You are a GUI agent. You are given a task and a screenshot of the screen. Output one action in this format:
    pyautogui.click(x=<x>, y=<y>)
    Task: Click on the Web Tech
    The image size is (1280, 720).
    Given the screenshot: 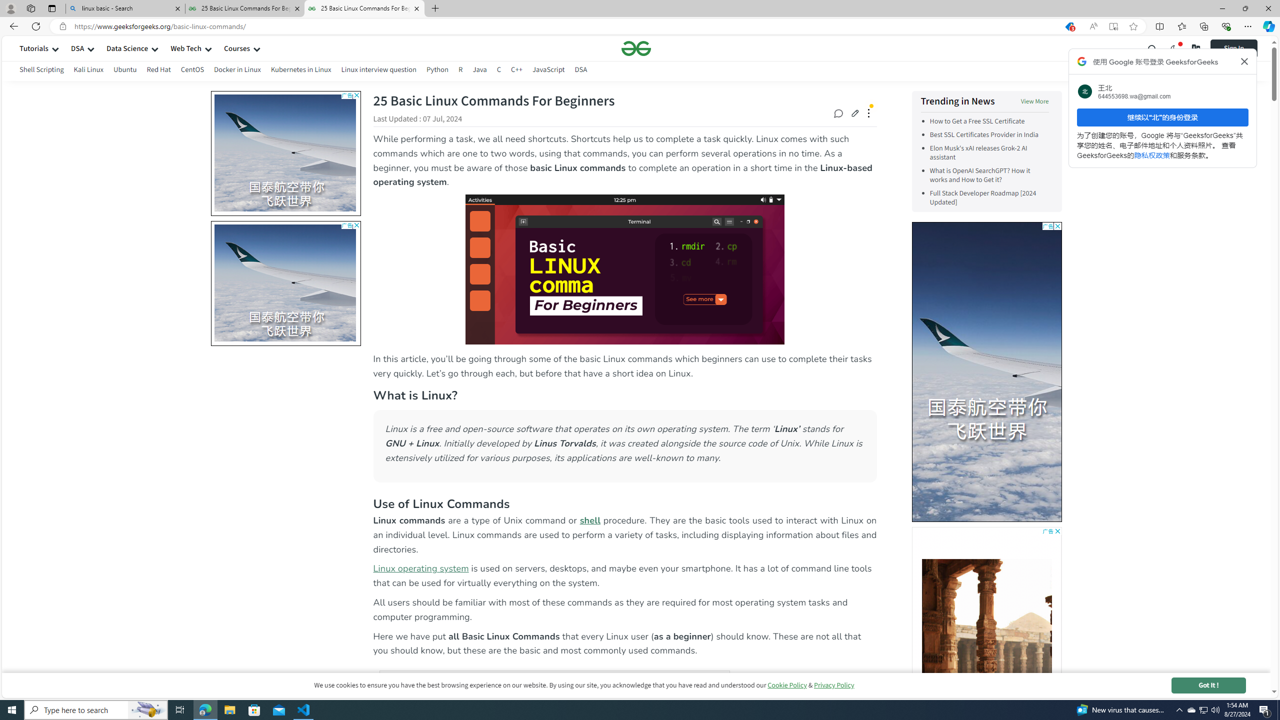 What is the action you would take?
    pyautogui.click(x=186, y=48)
    